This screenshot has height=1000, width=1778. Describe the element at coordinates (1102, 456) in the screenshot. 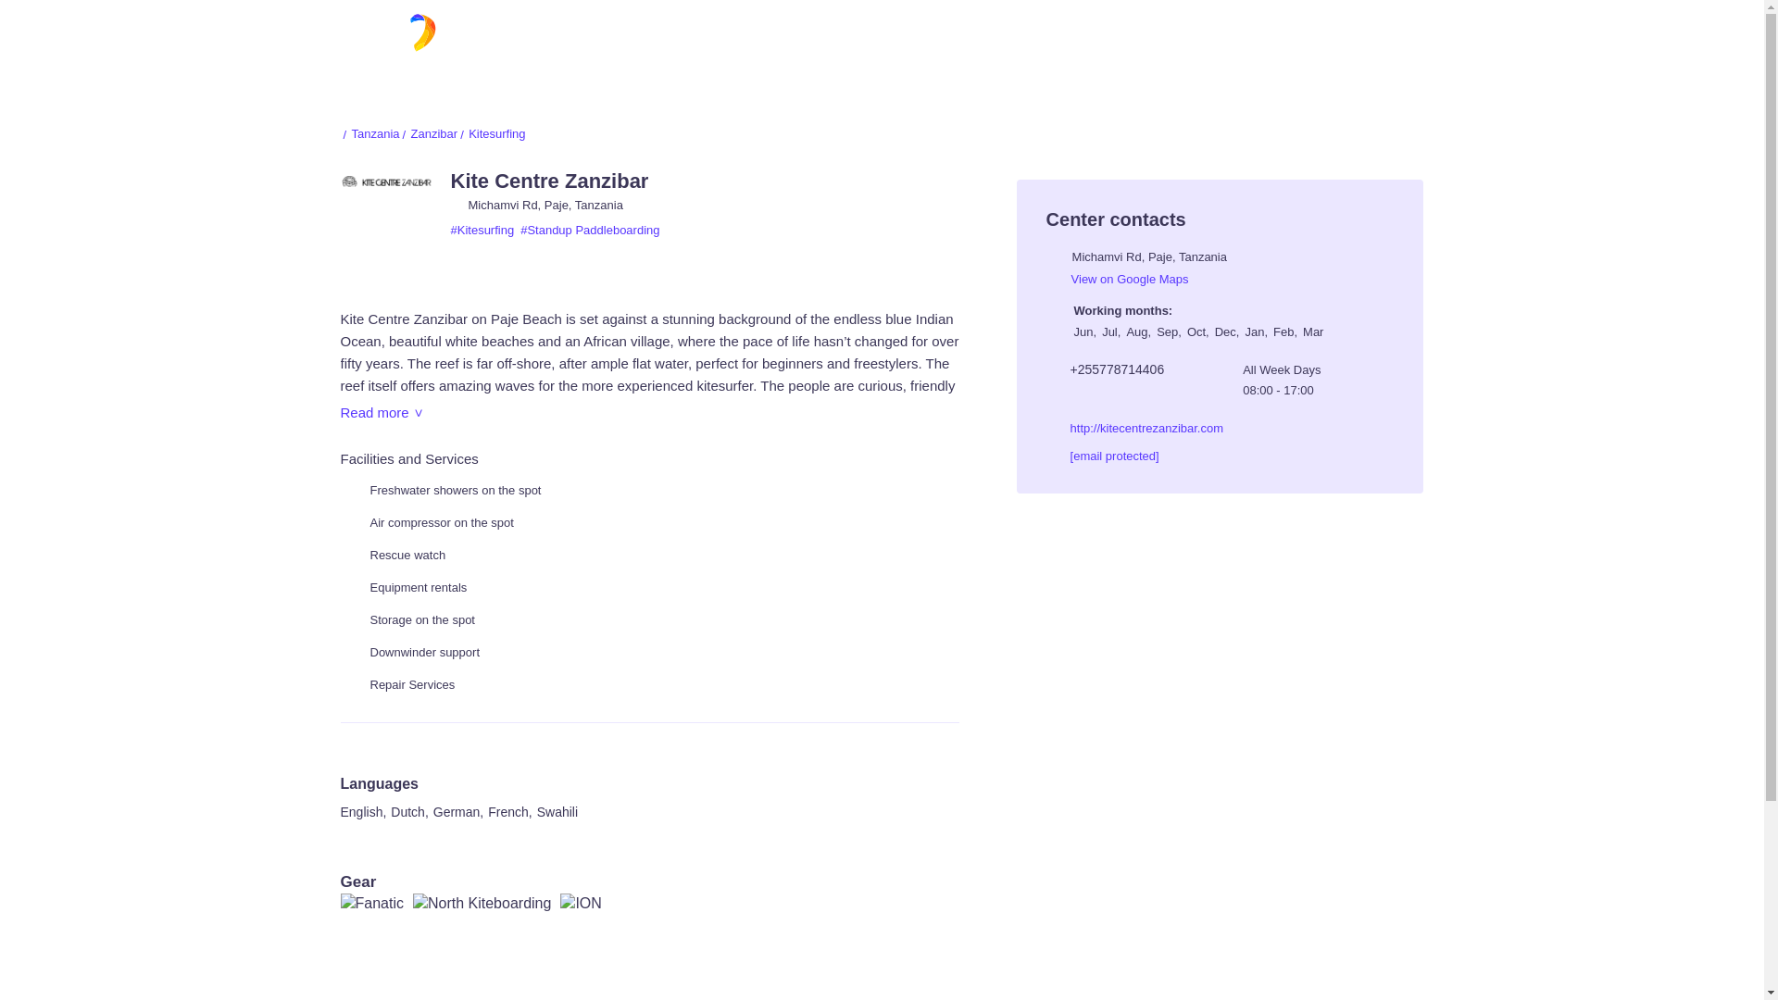

I see `email` at that location.